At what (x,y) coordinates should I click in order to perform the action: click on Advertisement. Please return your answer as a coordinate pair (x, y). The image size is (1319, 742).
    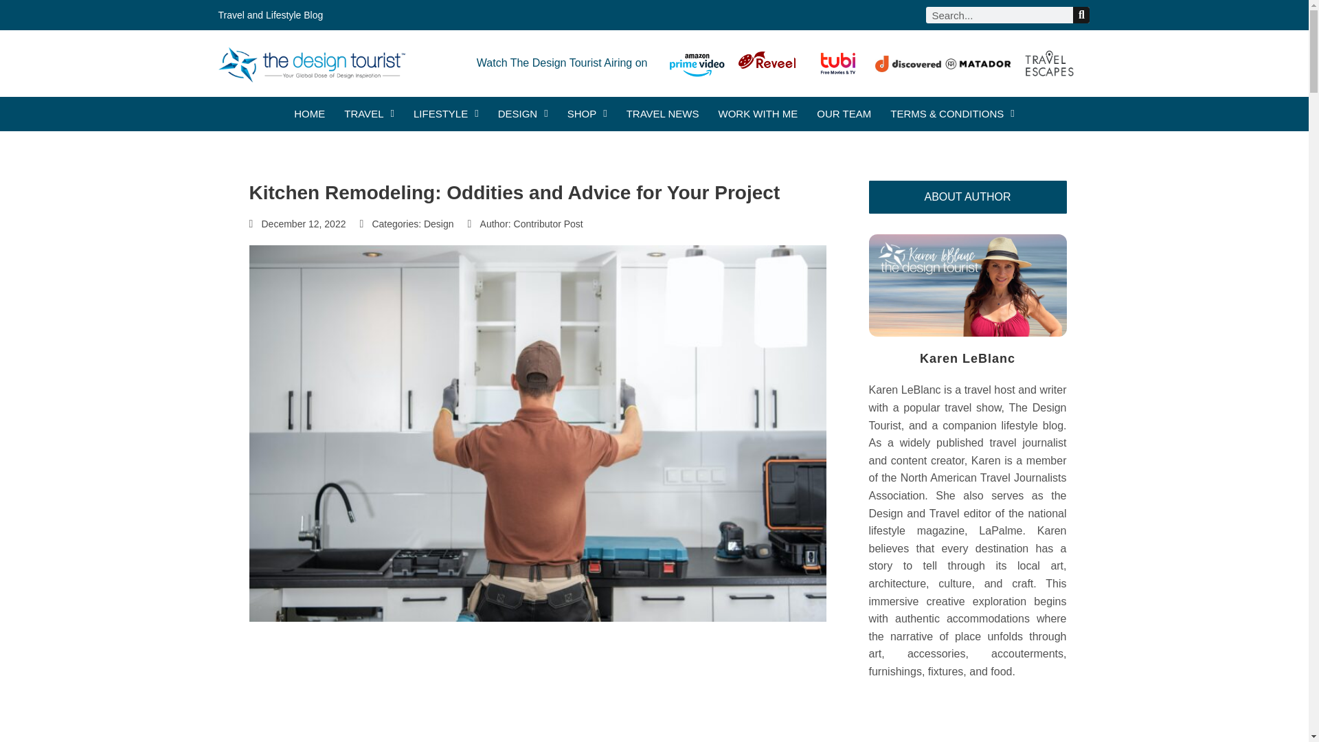
    Looking at the image, I should click on (537, 702).